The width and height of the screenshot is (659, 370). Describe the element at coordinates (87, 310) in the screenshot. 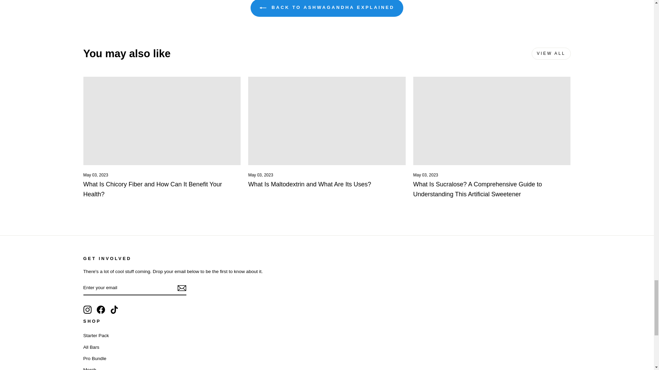

I see `Atlas Bar on Instagram` at that location.